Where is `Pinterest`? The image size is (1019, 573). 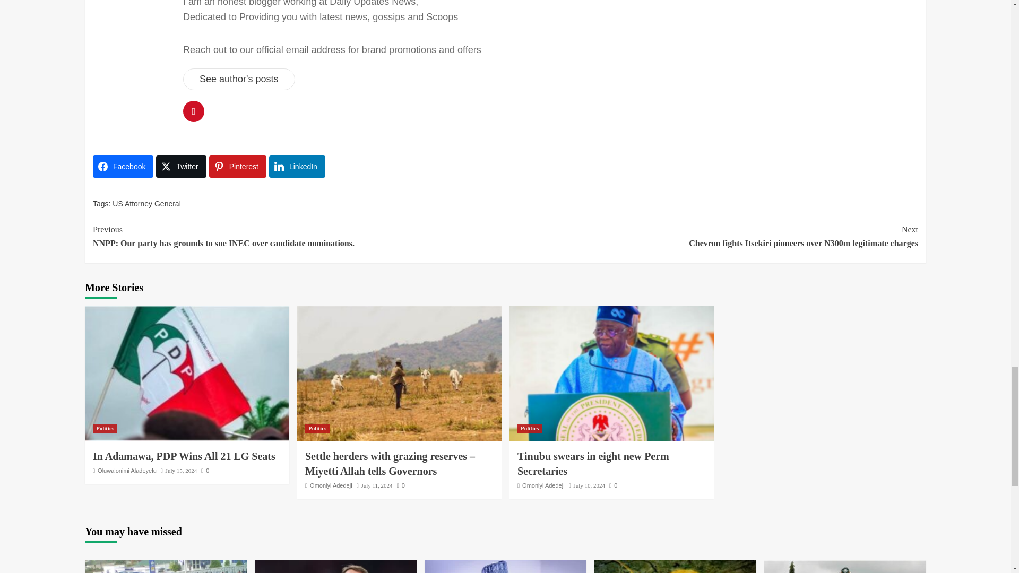
Pinterest is located at coordinates (237, 166).